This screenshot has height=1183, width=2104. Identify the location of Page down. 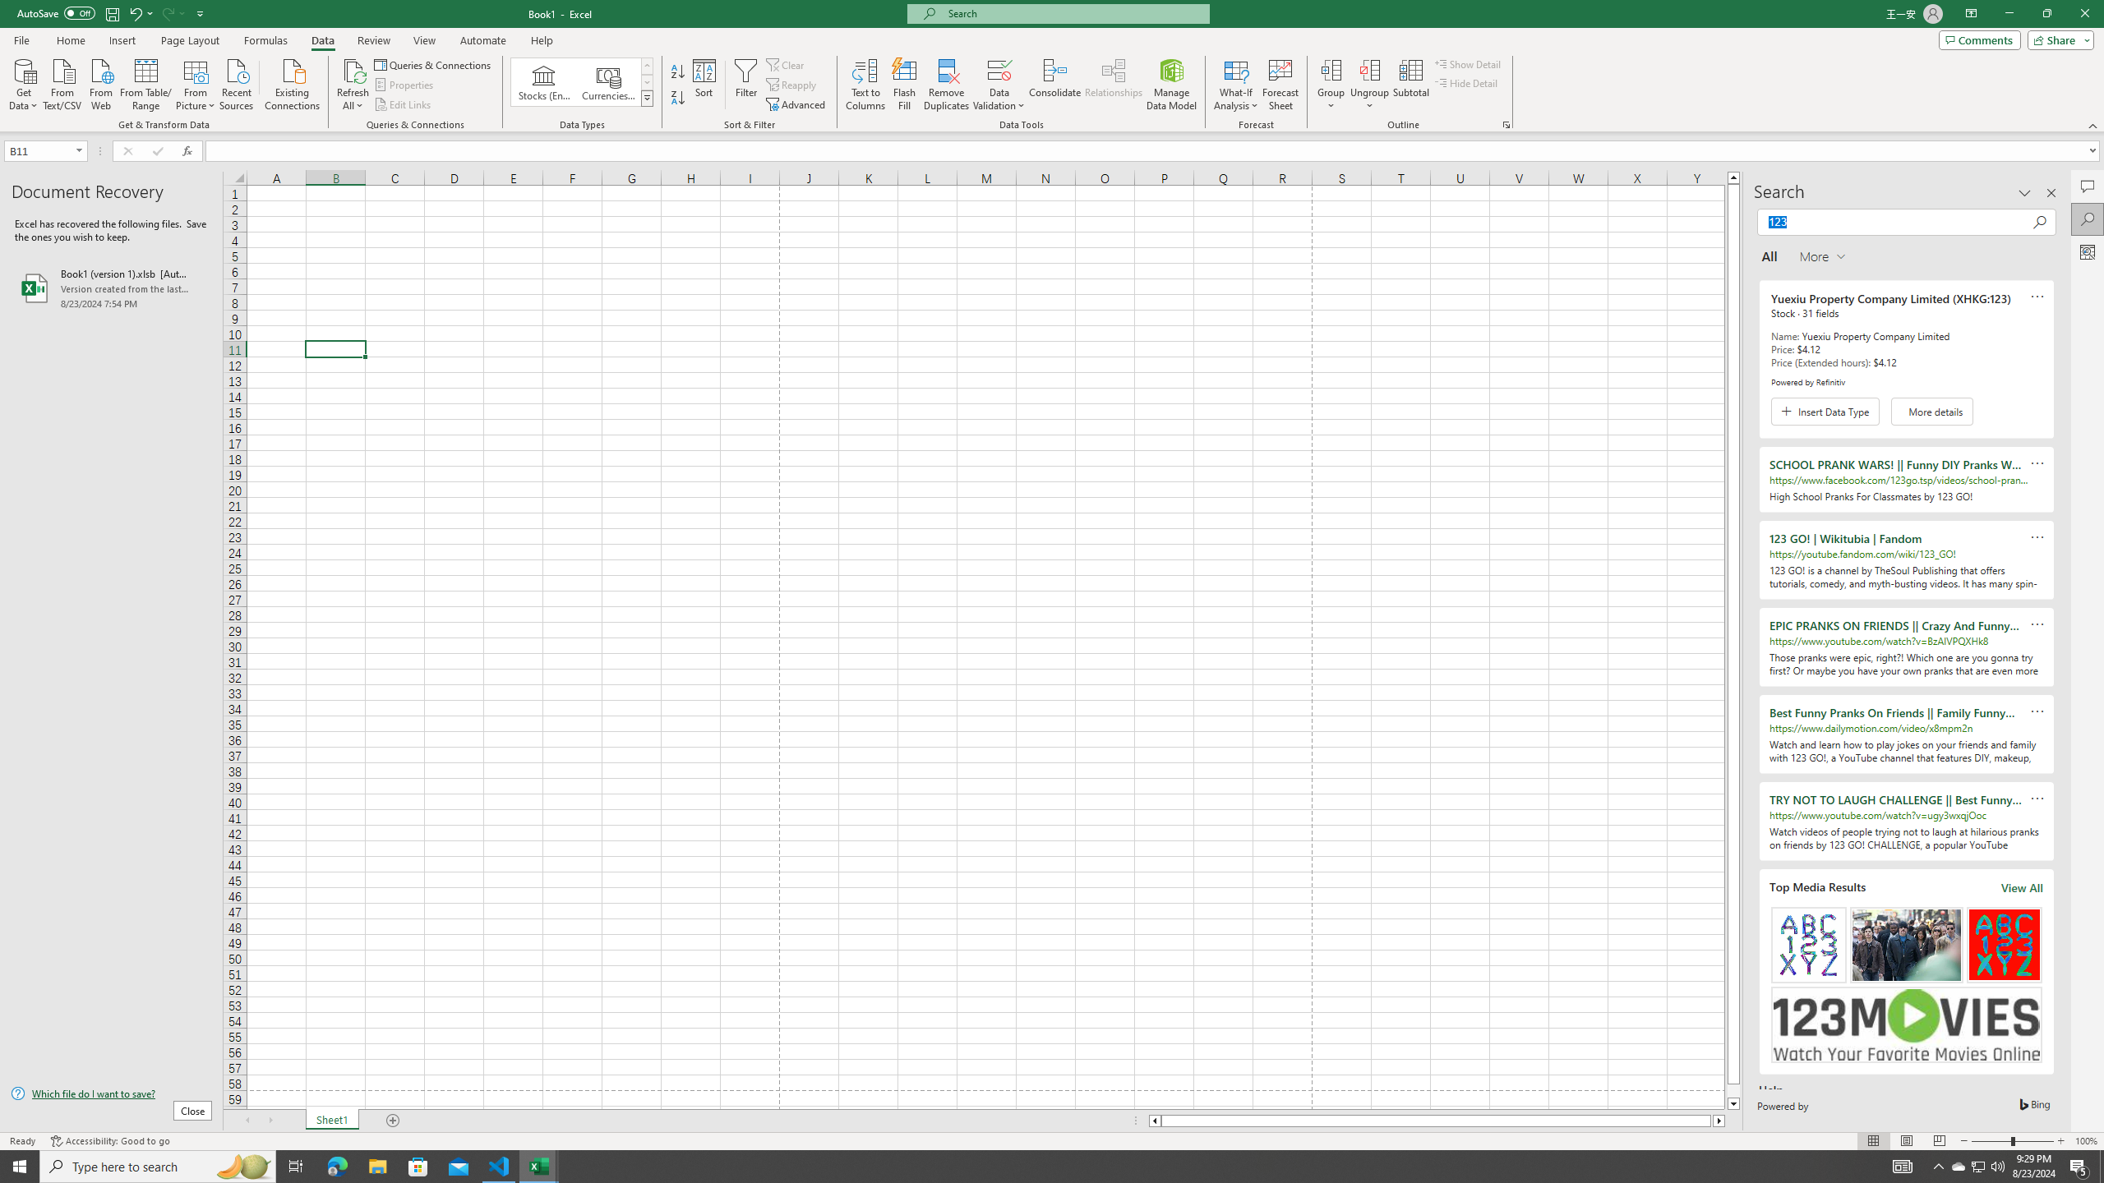
(1733, 1091).